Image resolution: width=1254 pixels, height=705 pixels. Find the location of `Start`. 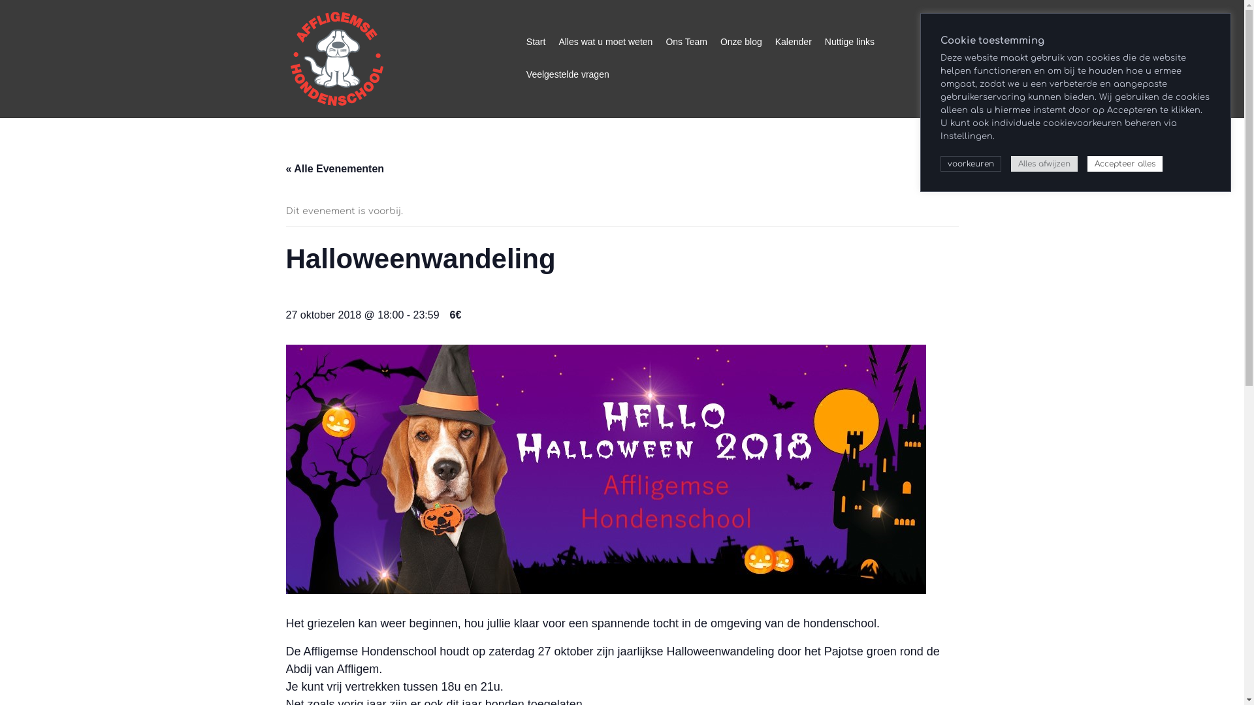

Start is located at coordinates (536, 42).